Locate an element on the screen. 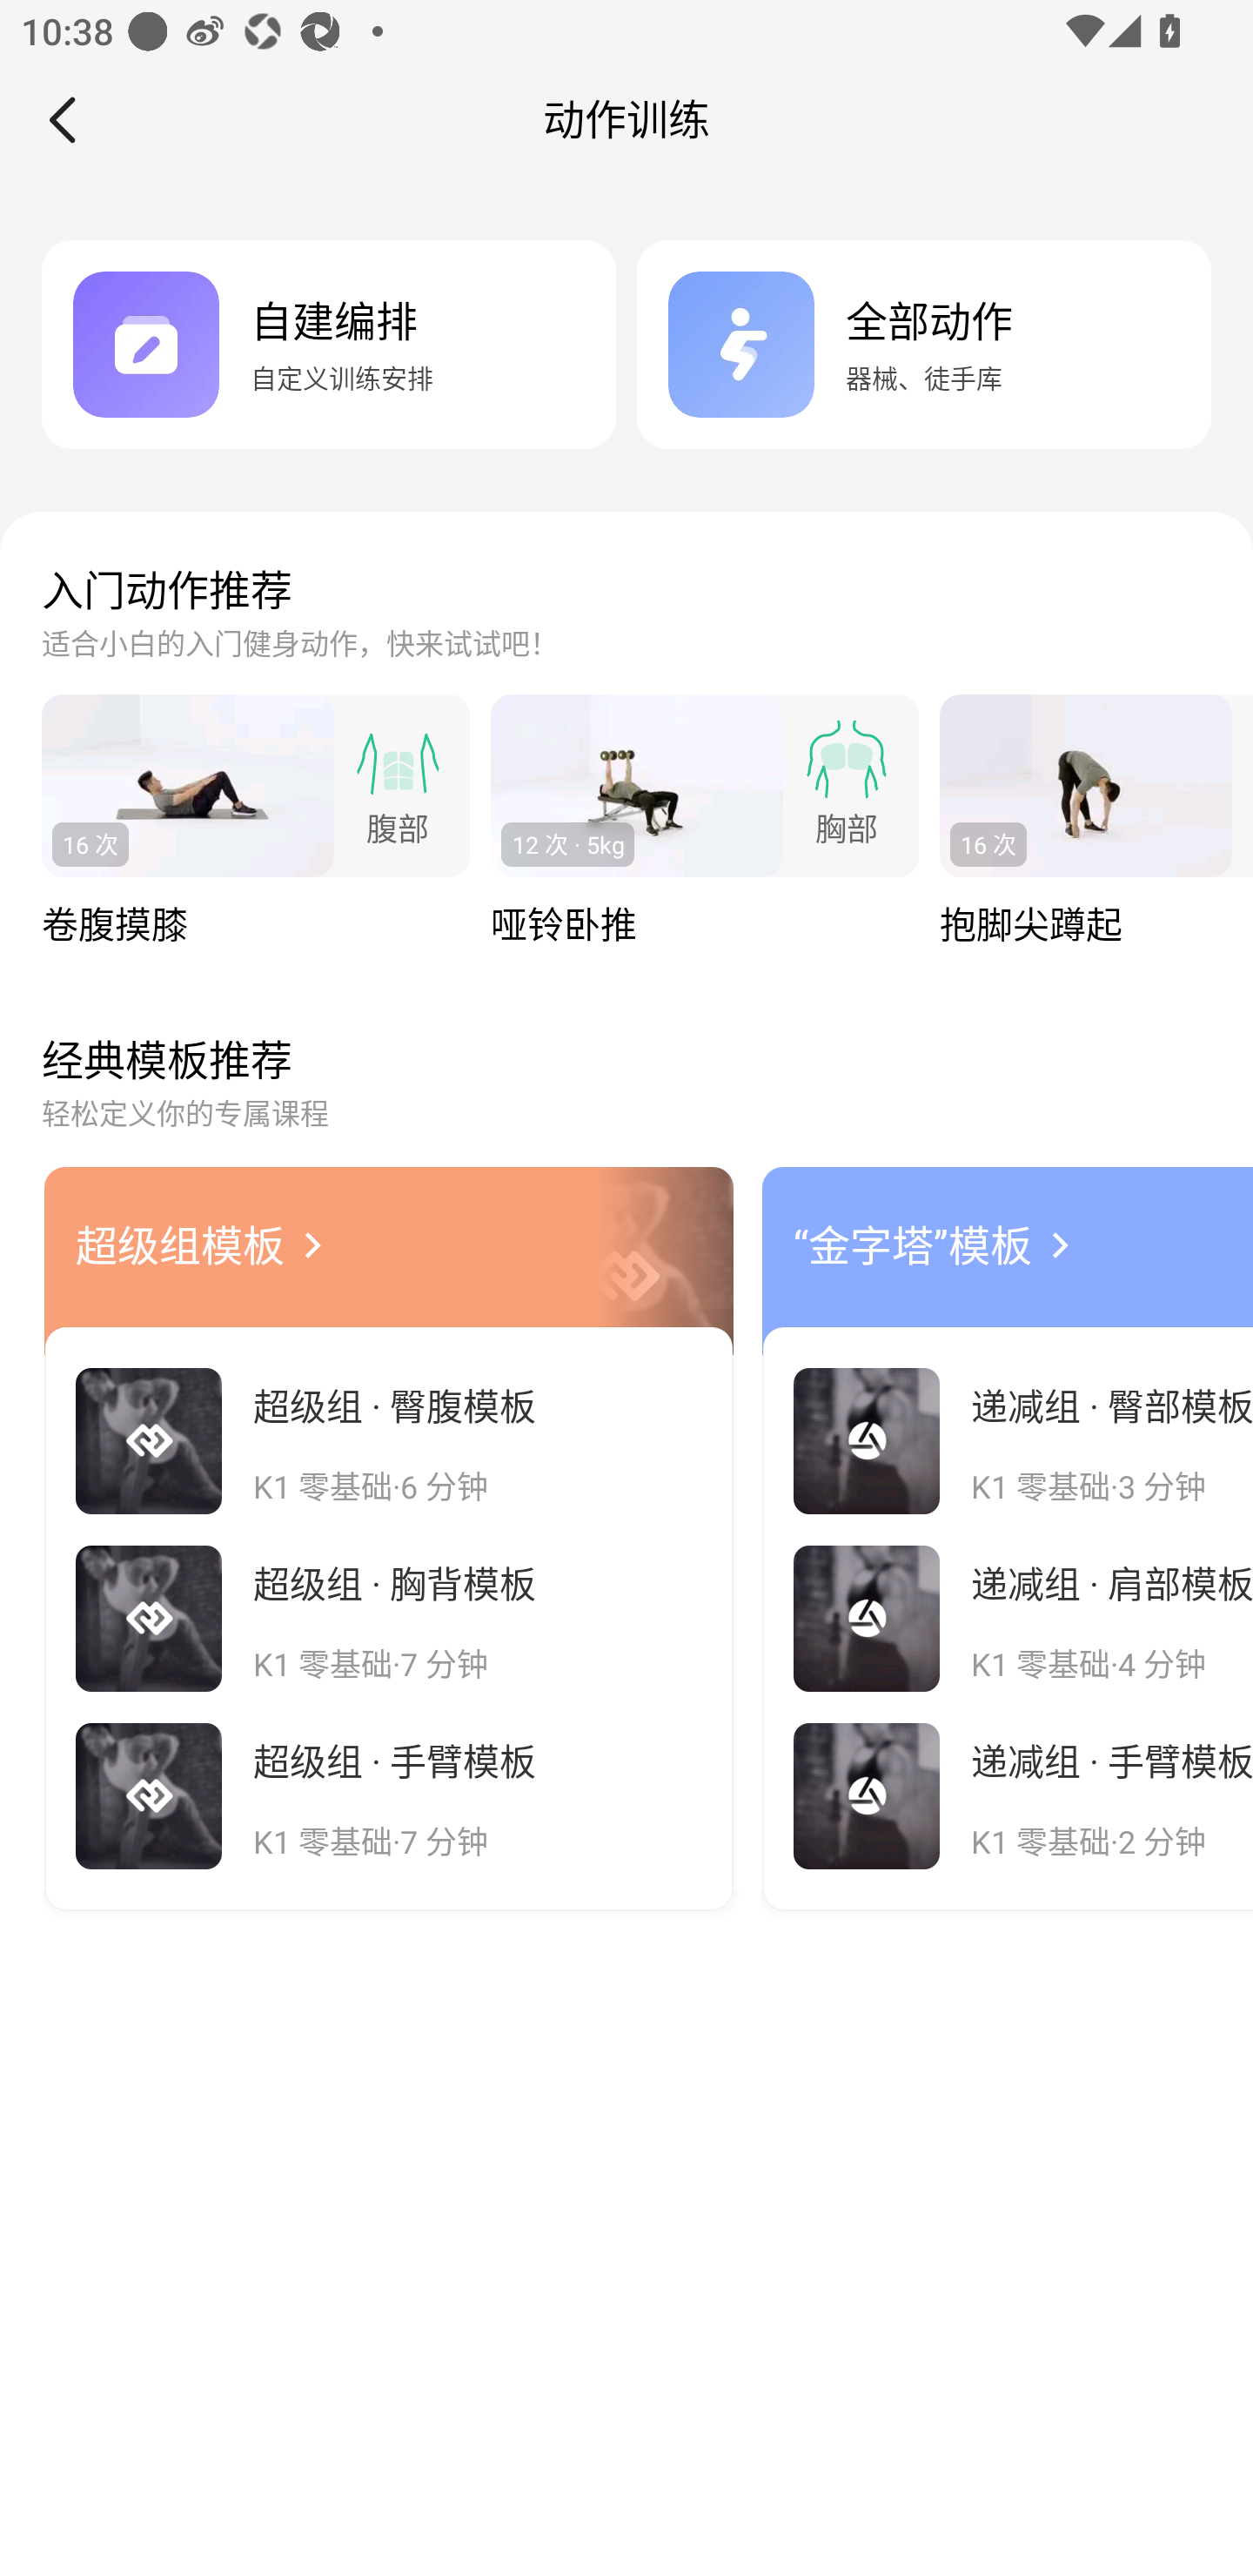 Image resolution: width=1253 pixels, height=2576 pixels. 超级组 · 手臂模板 K1 零基础·7 分钟 is located at coordinates (388, 1796).